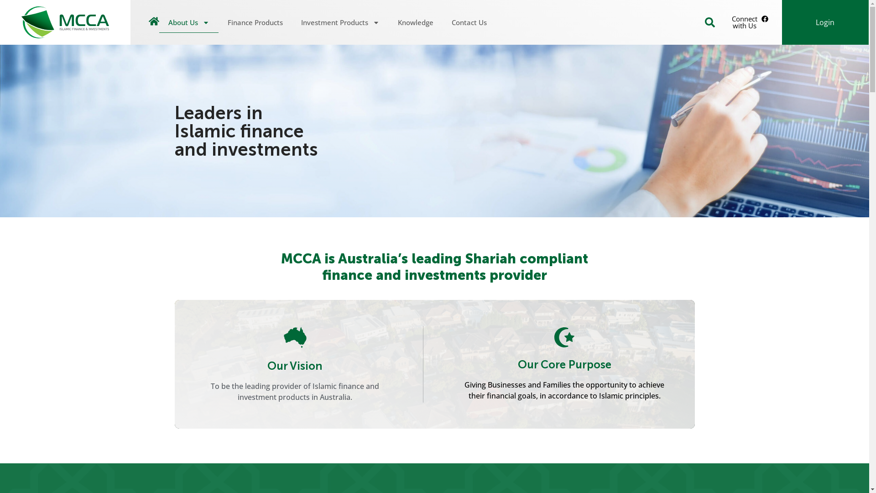 This screenshot has width=876, height=493. What do you see at coordinates (255, 22) in the screenshot?
I see `Finance Products` at bounding box center [255, 22].